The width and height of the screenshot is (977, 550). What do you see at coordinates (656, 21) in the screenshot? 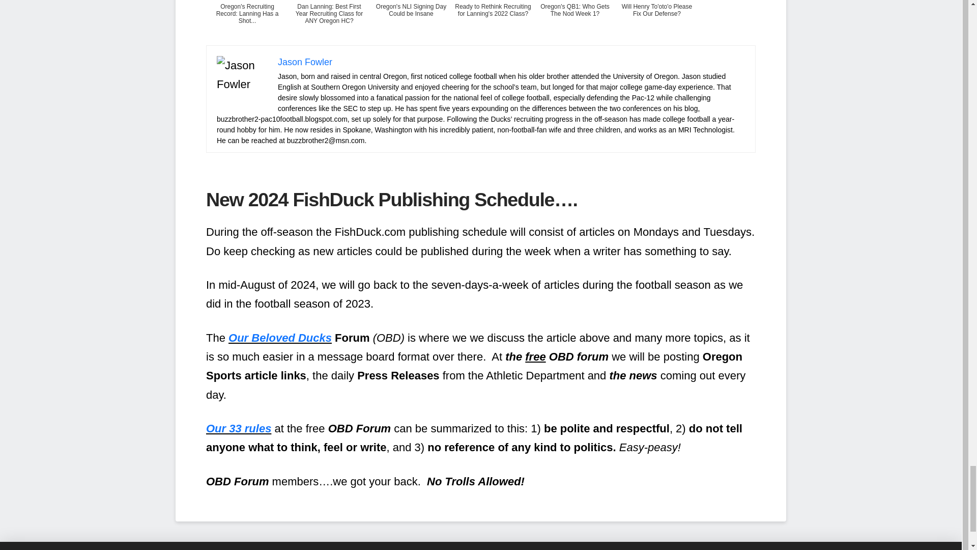
I see `Will Henry To'oto'o Please Fix Our Defense?` at bounding box center [656, 21].